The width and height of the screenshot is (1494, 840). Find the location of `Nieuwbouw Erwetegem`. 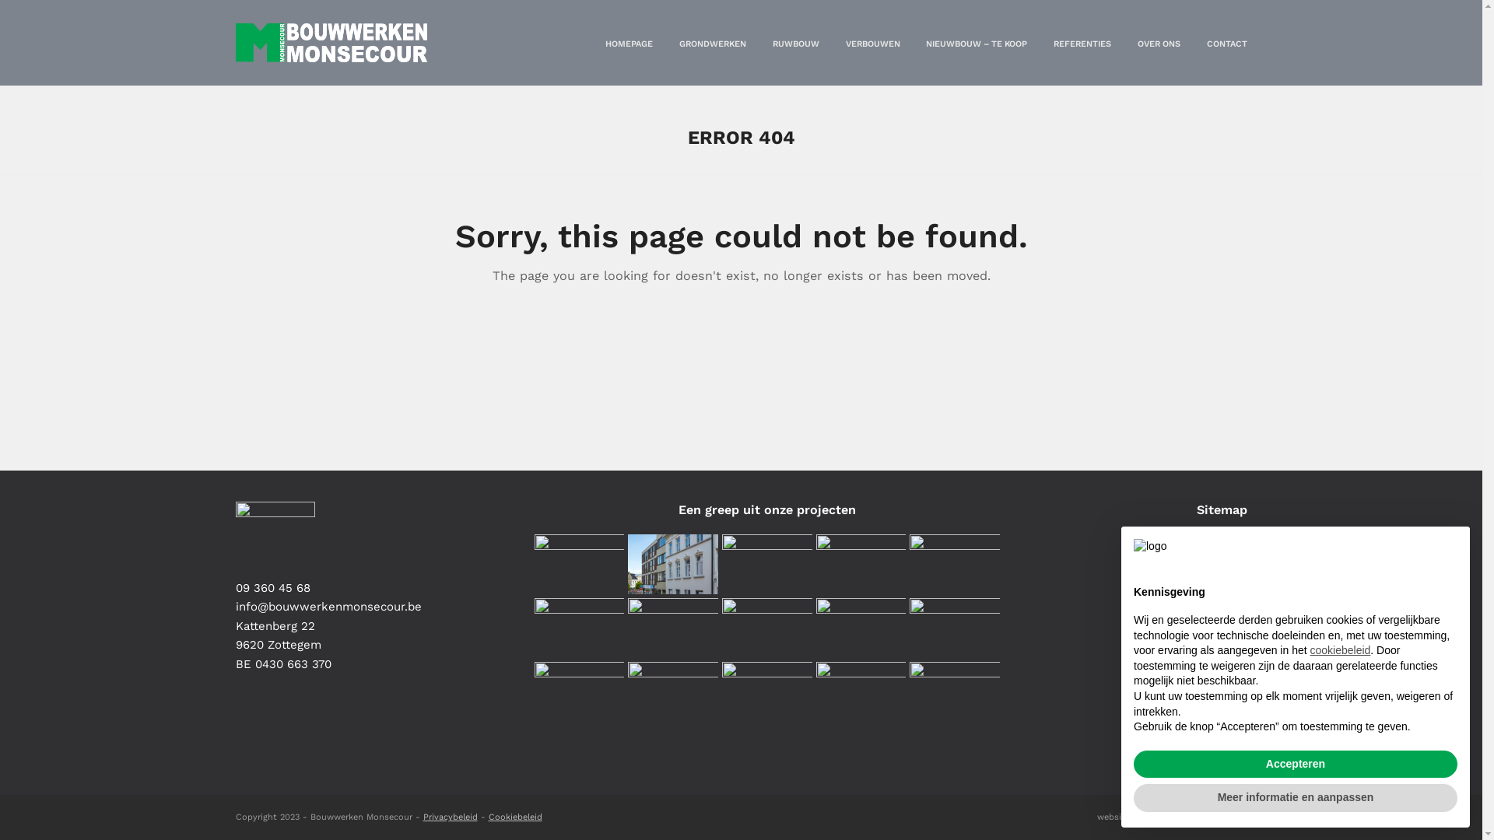

Nieuwbouw Erwetegem is located at coordinates (673, 628).